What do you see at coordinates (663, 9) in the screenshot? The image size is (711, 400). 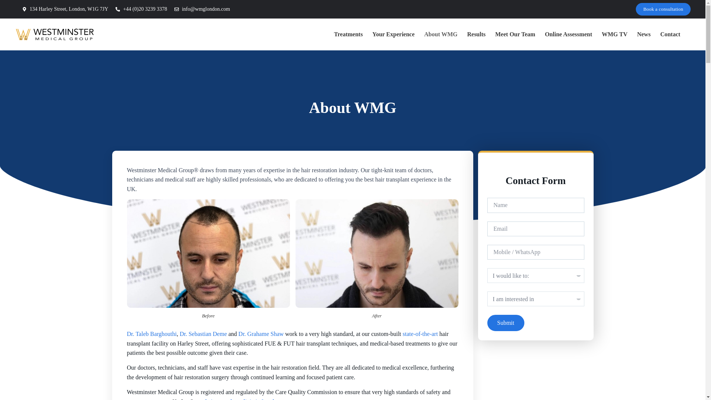 I see `Book a consultation` at bounding box center [663, 9].